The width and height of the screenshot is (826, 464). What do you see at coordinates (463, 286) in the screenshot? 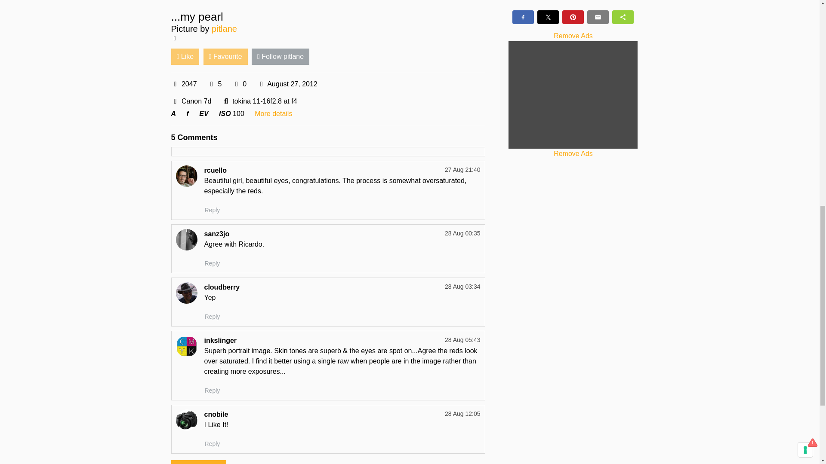
I see `August 28, 2012 03:34` at bounding box center [463, 286].